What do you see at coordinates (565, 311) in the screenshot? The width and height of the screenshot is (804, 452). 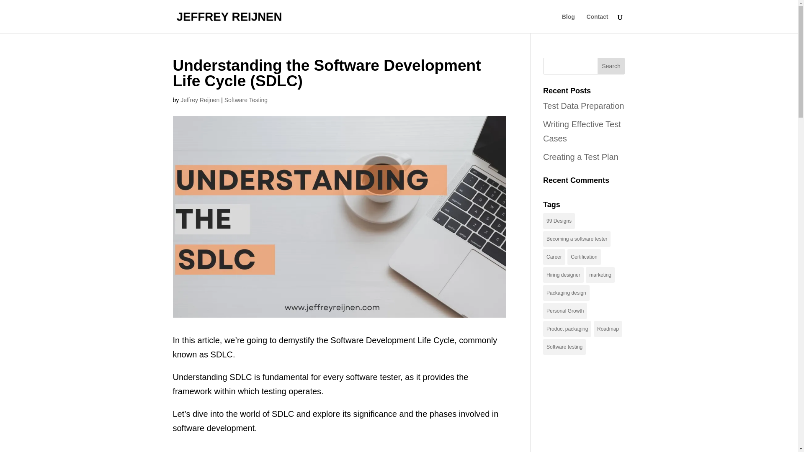 I see `Personal Growth` at bounding box center [565, 311].